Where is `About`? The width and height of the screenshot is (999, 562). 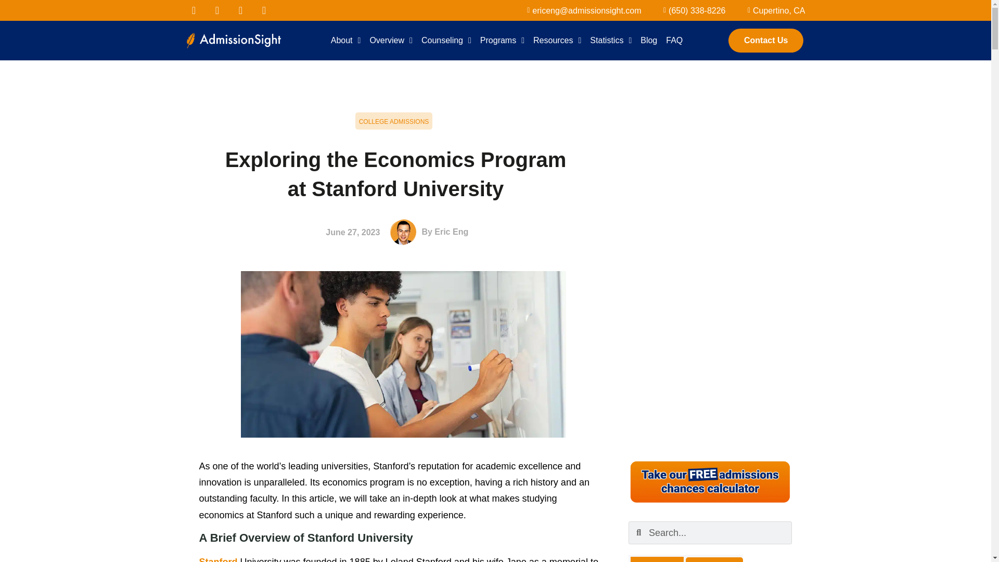
About is located at coordinates (345, 41).